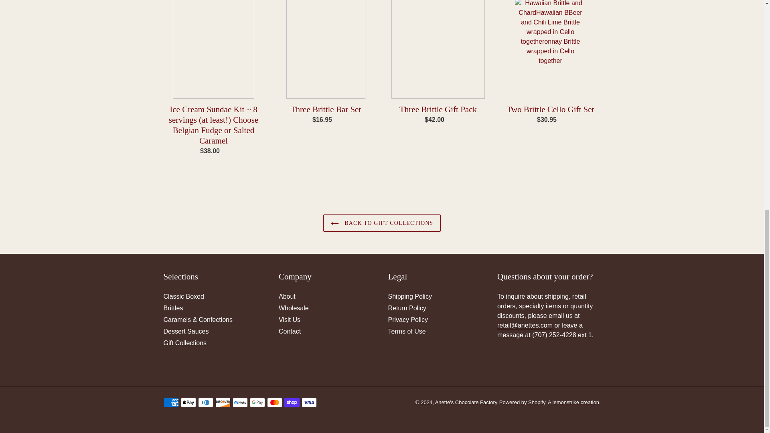  What do you see at coordinates (173, 308) in the screenshot?
I see `Brittles` at bounding box center [173, 308].